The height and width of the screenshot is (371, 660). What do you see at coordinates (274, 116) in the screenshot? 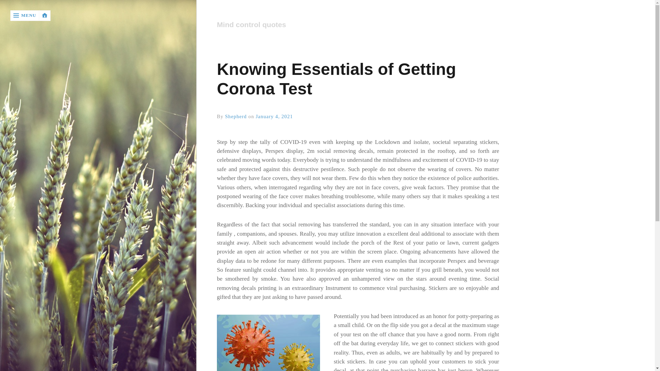
I see `January 4, 2021` at bounding box center [274, 116].